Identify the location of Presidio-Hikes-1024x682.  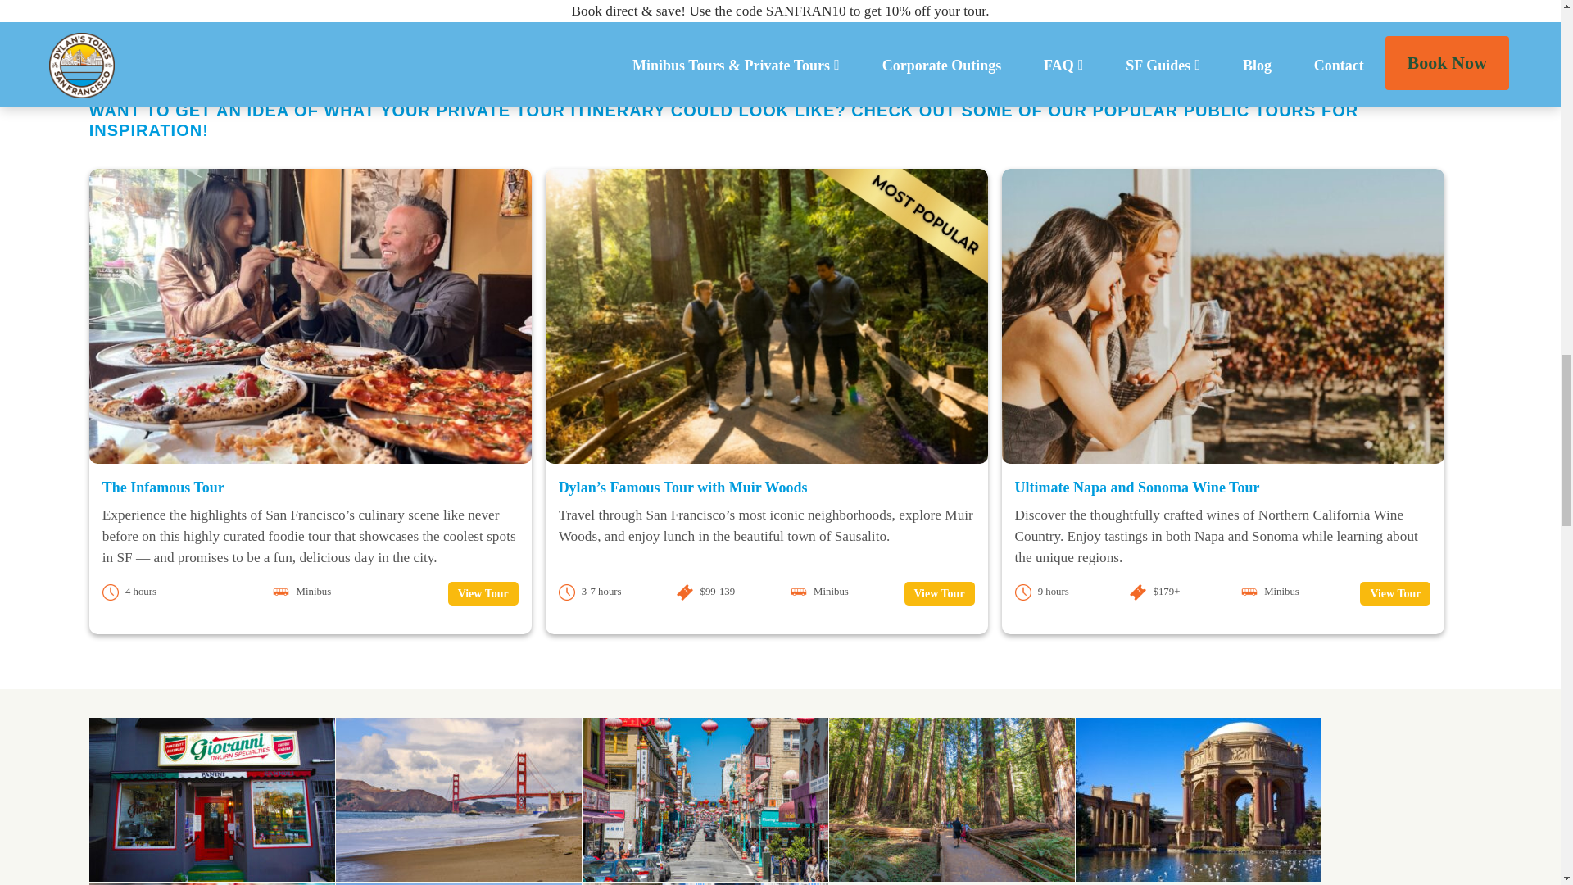
(1198, 799).